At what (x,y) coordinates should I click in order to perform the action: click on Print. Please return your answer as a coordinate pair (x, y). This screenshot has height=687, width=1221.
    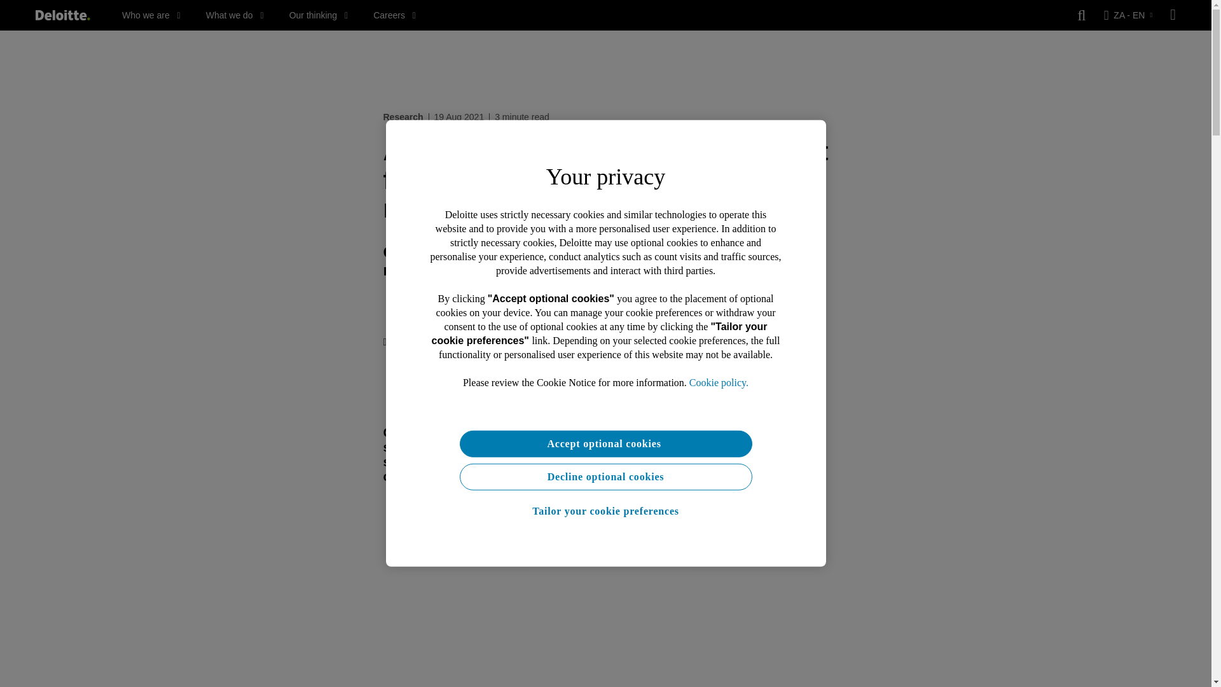
    Looking at the image, I should click on (397, 342).